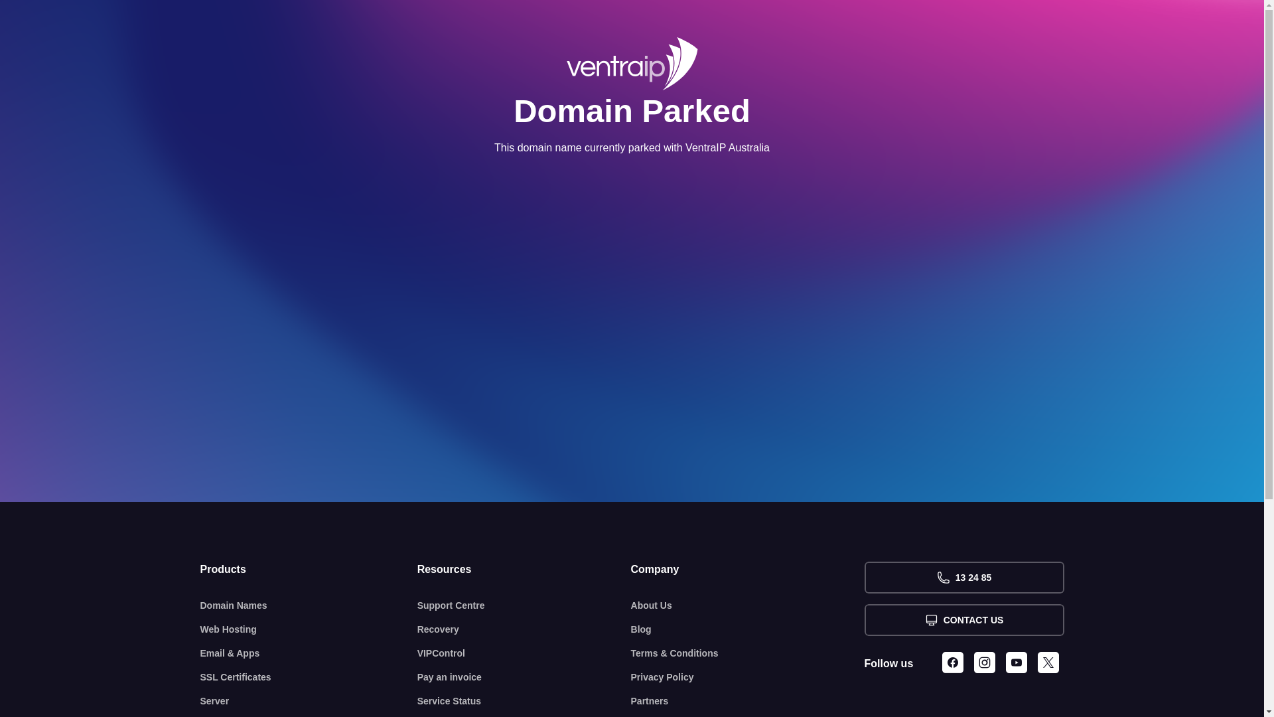  Describe the element at coordinates (309, 653) in the screenshot. I see `Email & Apps` at that location.